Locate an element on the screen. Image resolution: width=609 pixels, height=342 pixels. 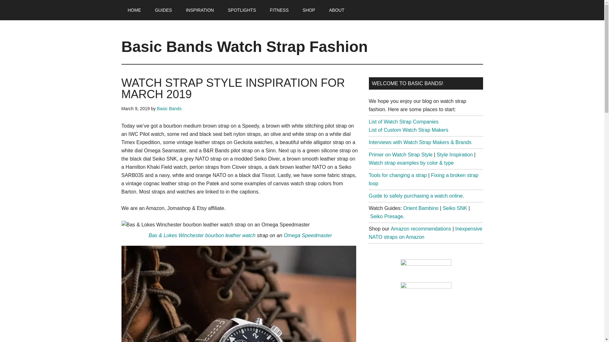
INSPIRATION is located at coordinates (200, 10).